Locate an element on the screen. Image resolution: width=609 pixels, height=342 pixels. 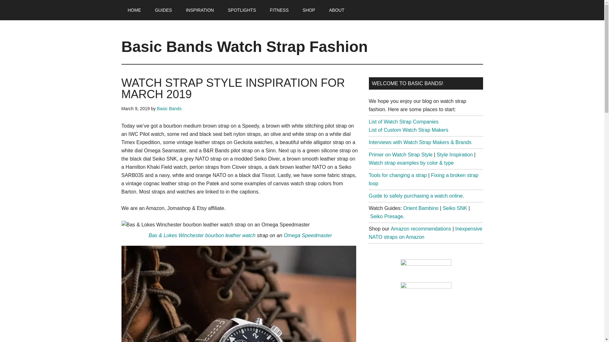
INSPIRATION is located at coordinates (200, 10).